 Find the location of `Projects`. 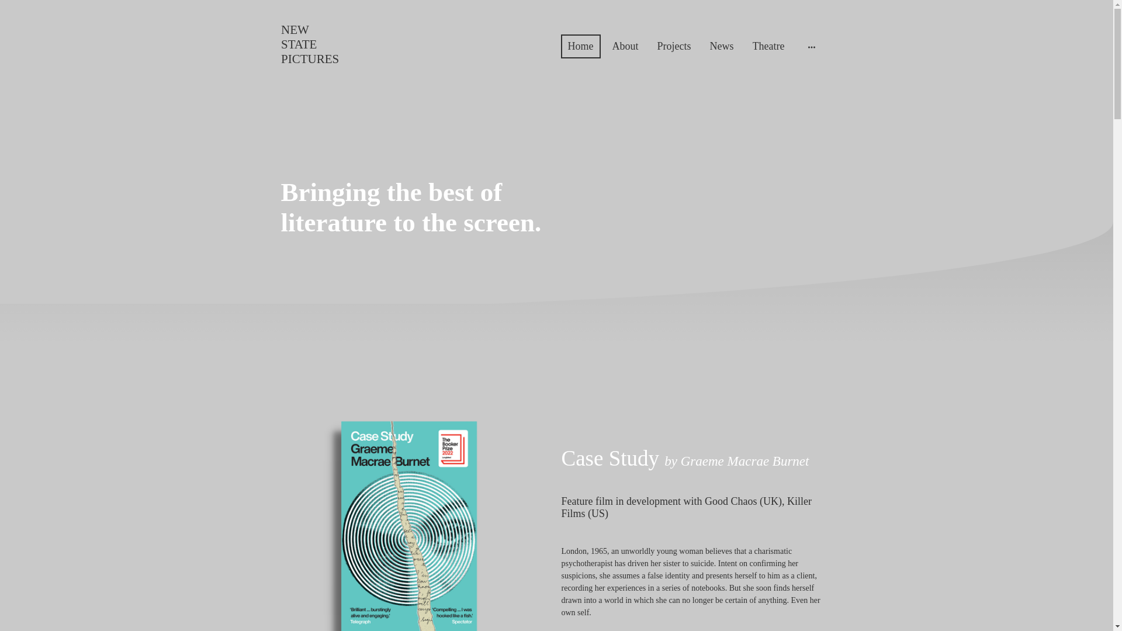

Projects is located at coordinates (625, 46).